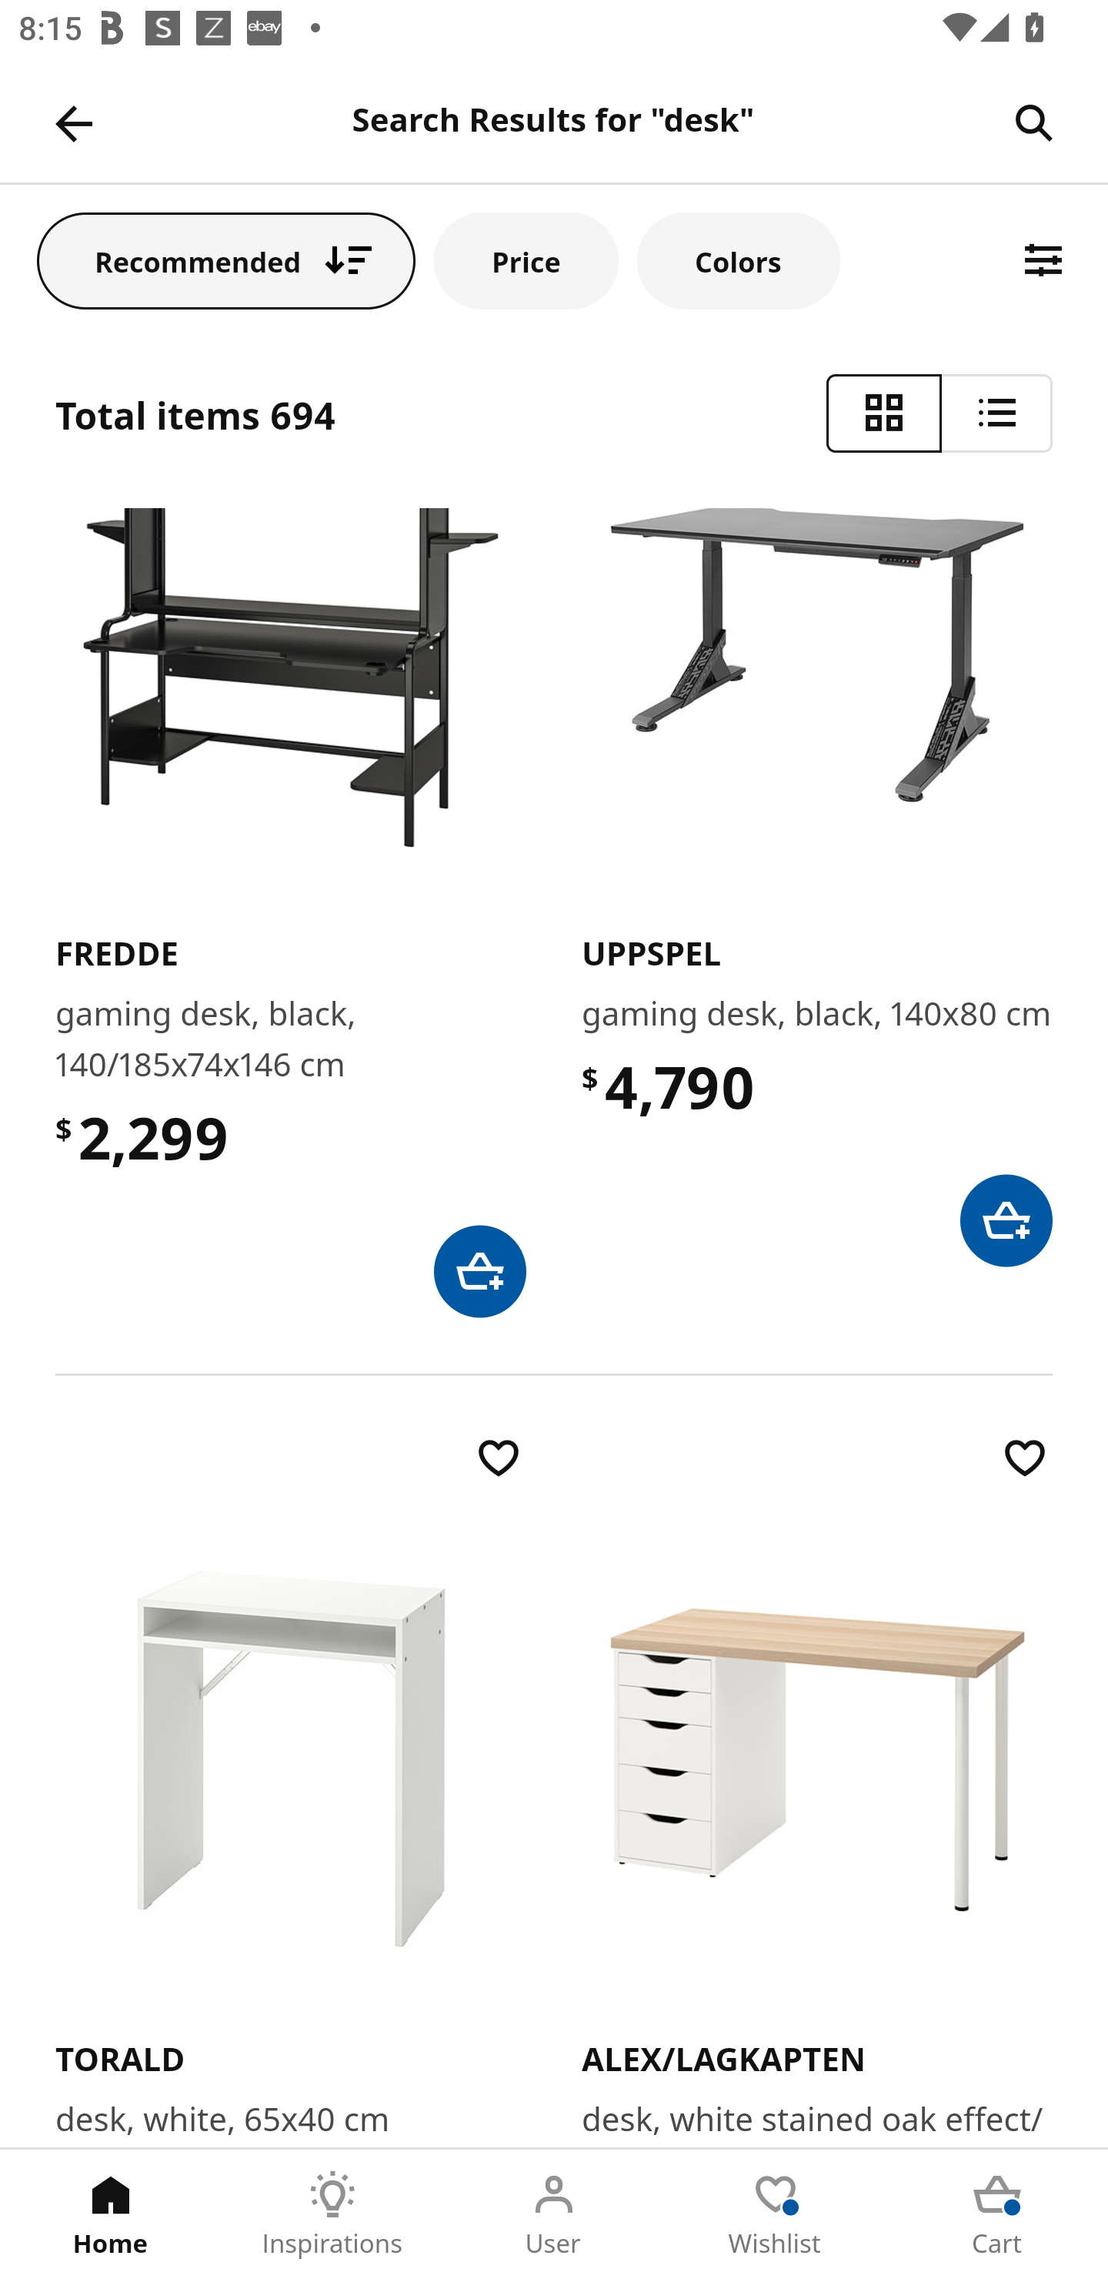 The height and width of the screenshot is (2279, 1108). Describe the element at coordinates (291, 1789) in the screenshot. I see `​T​O​R​A​L​D​
desk, white, 65x40 cm
$
199
.9` at that location.